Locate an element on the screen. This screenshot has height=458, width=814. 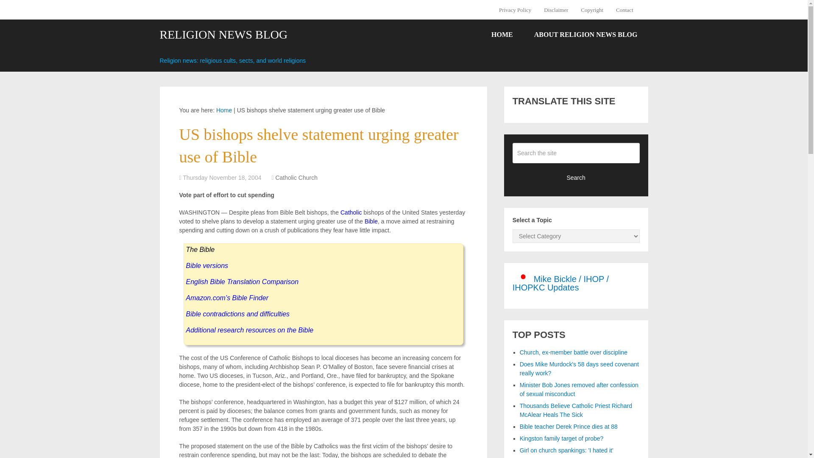
ABOUT RELIGION NEWS BLOG is located at coordinates (585, 35).